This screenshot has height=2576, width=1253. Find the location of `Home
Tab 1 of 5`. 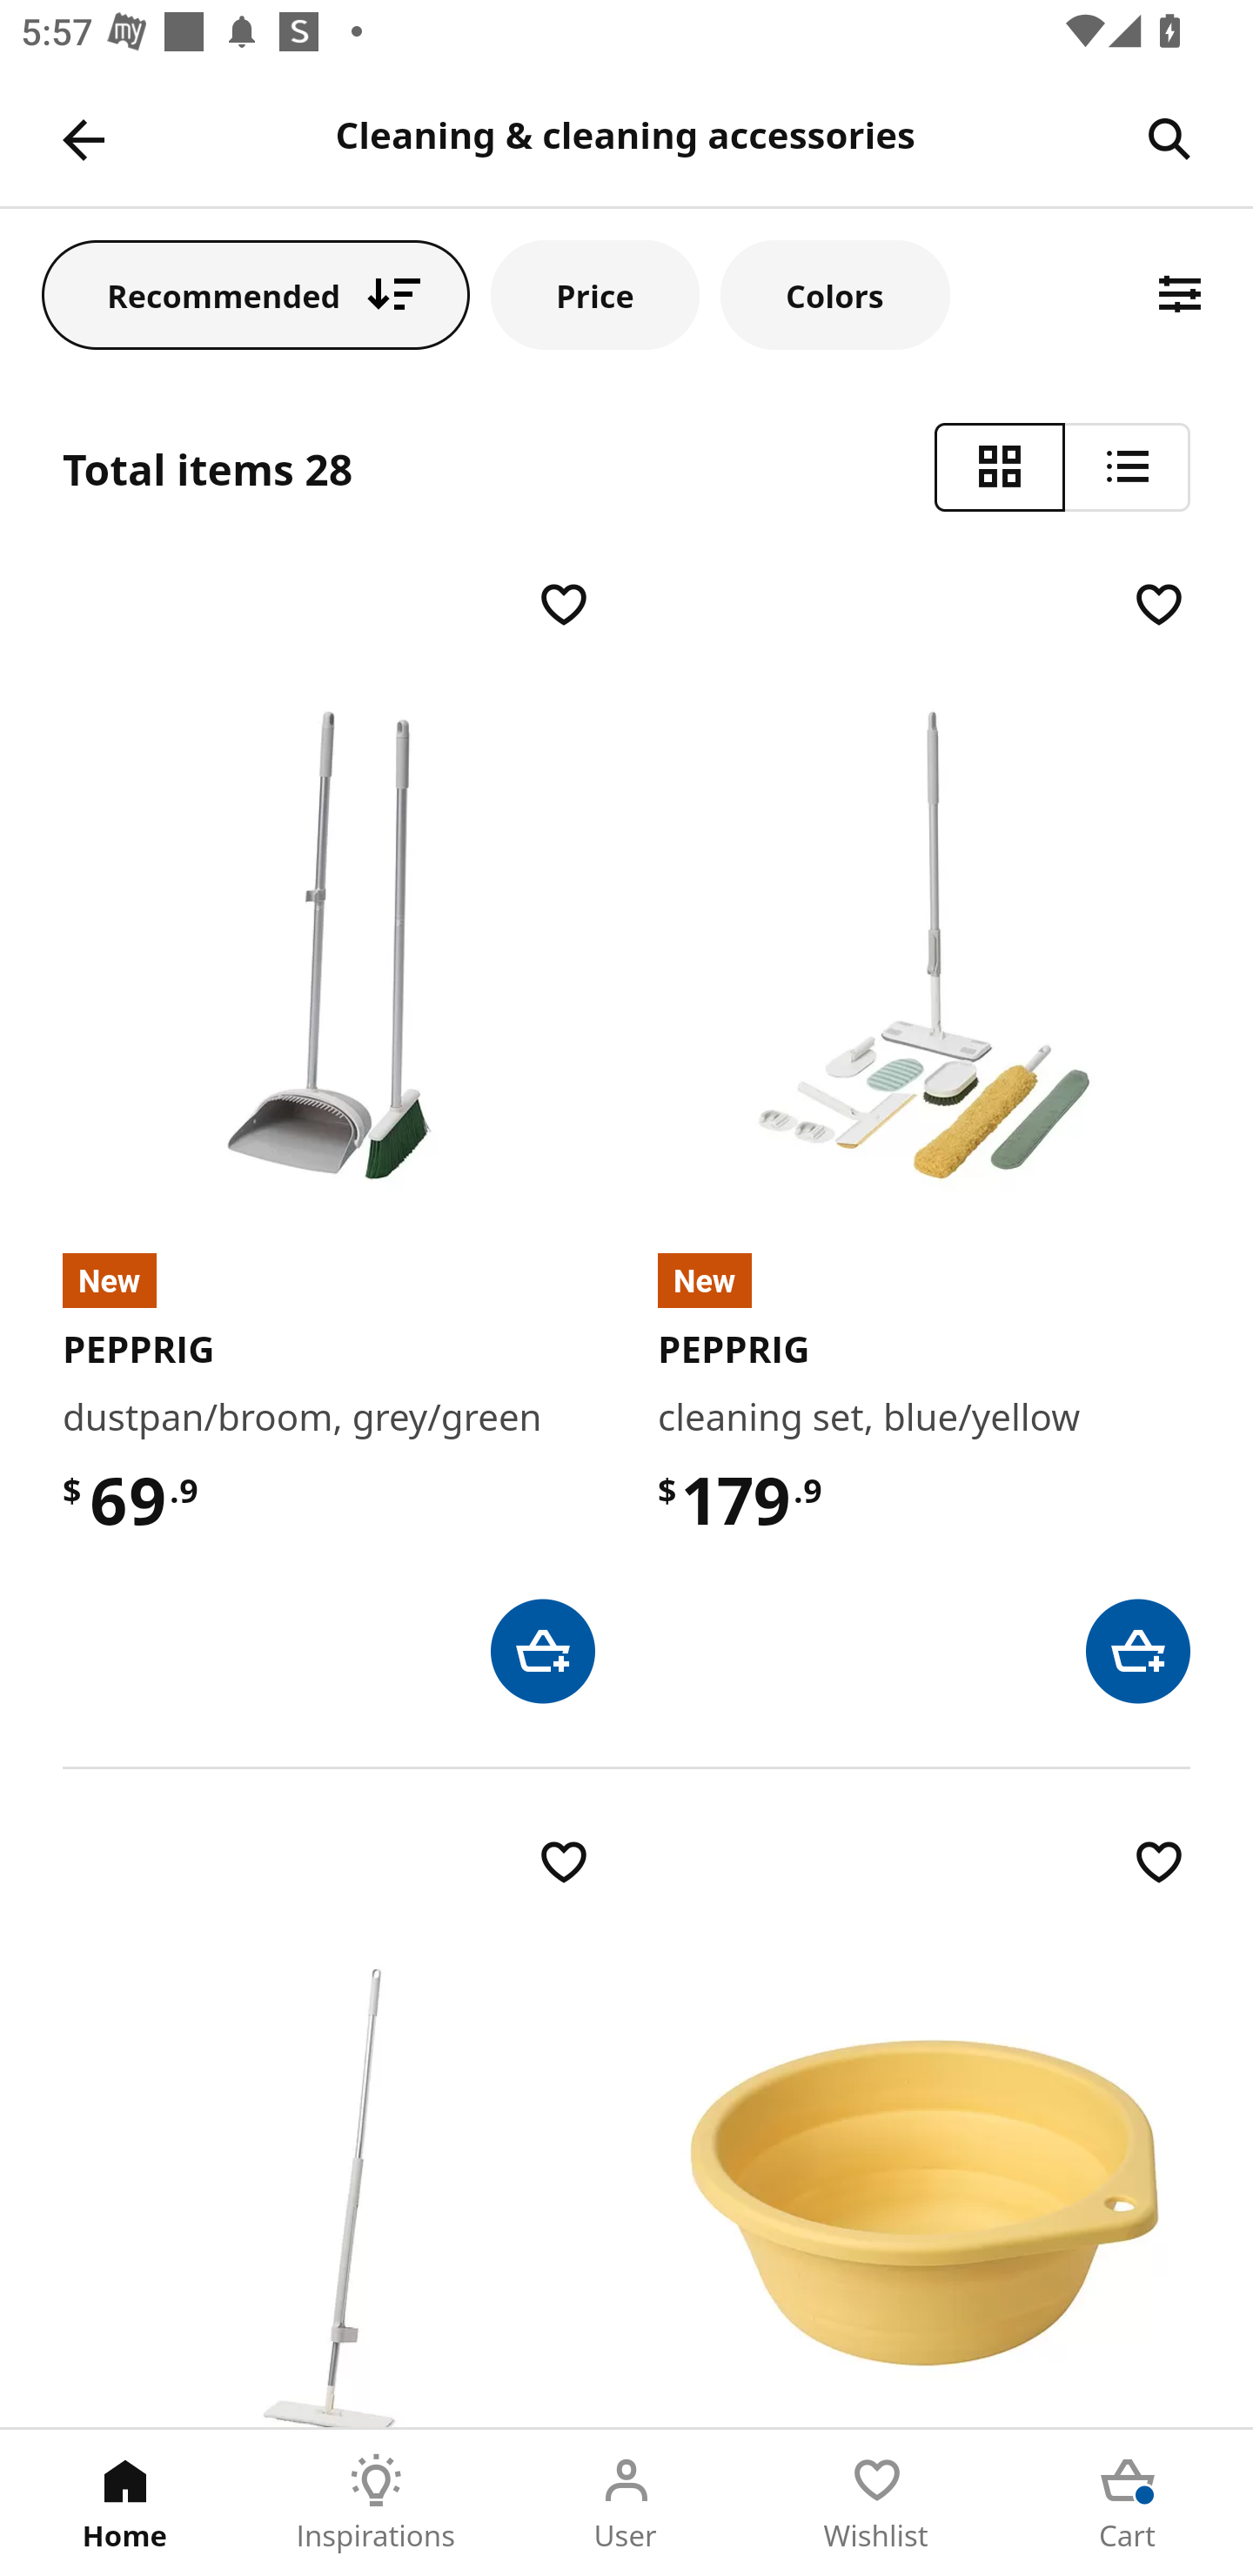

Home
Tab 1 of 5 is located at coordinates (125, 2503).